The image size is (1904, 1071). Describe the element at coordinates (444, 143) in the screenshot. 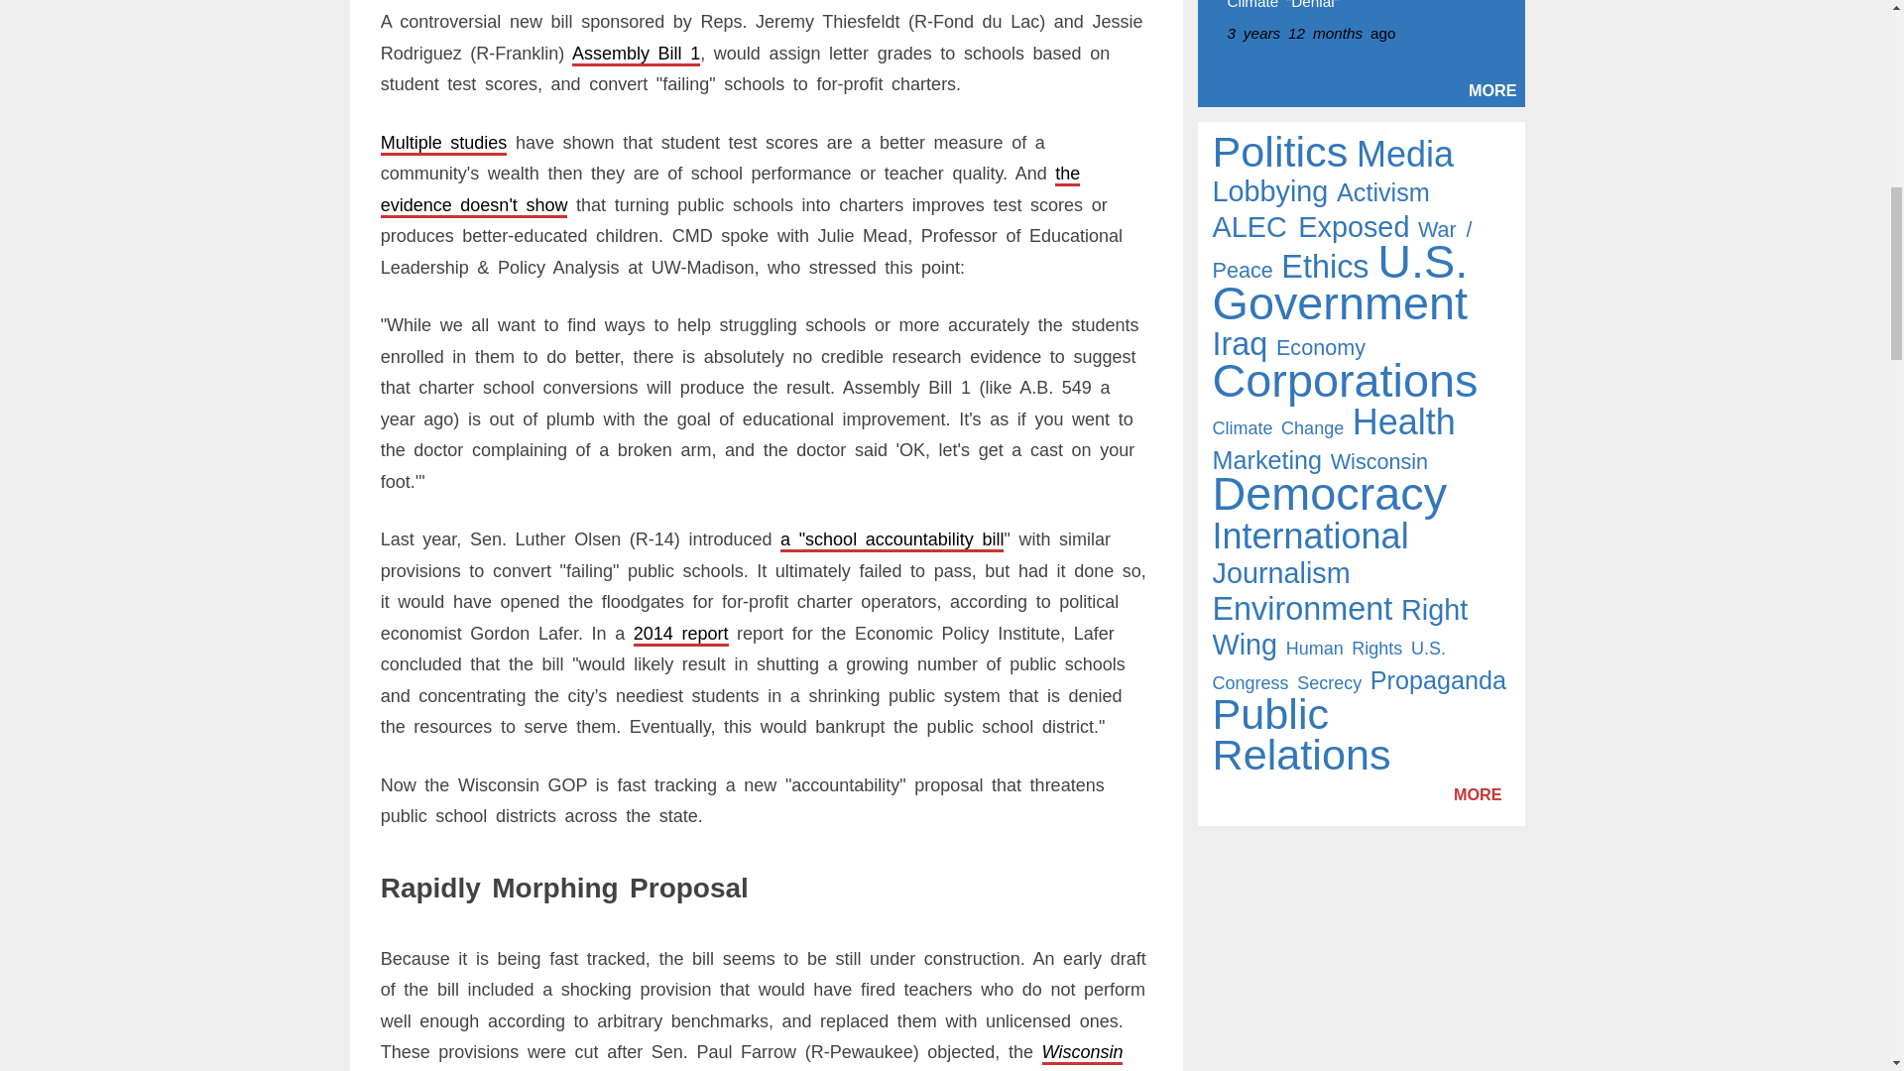

I see `Multiple studies` at that location.